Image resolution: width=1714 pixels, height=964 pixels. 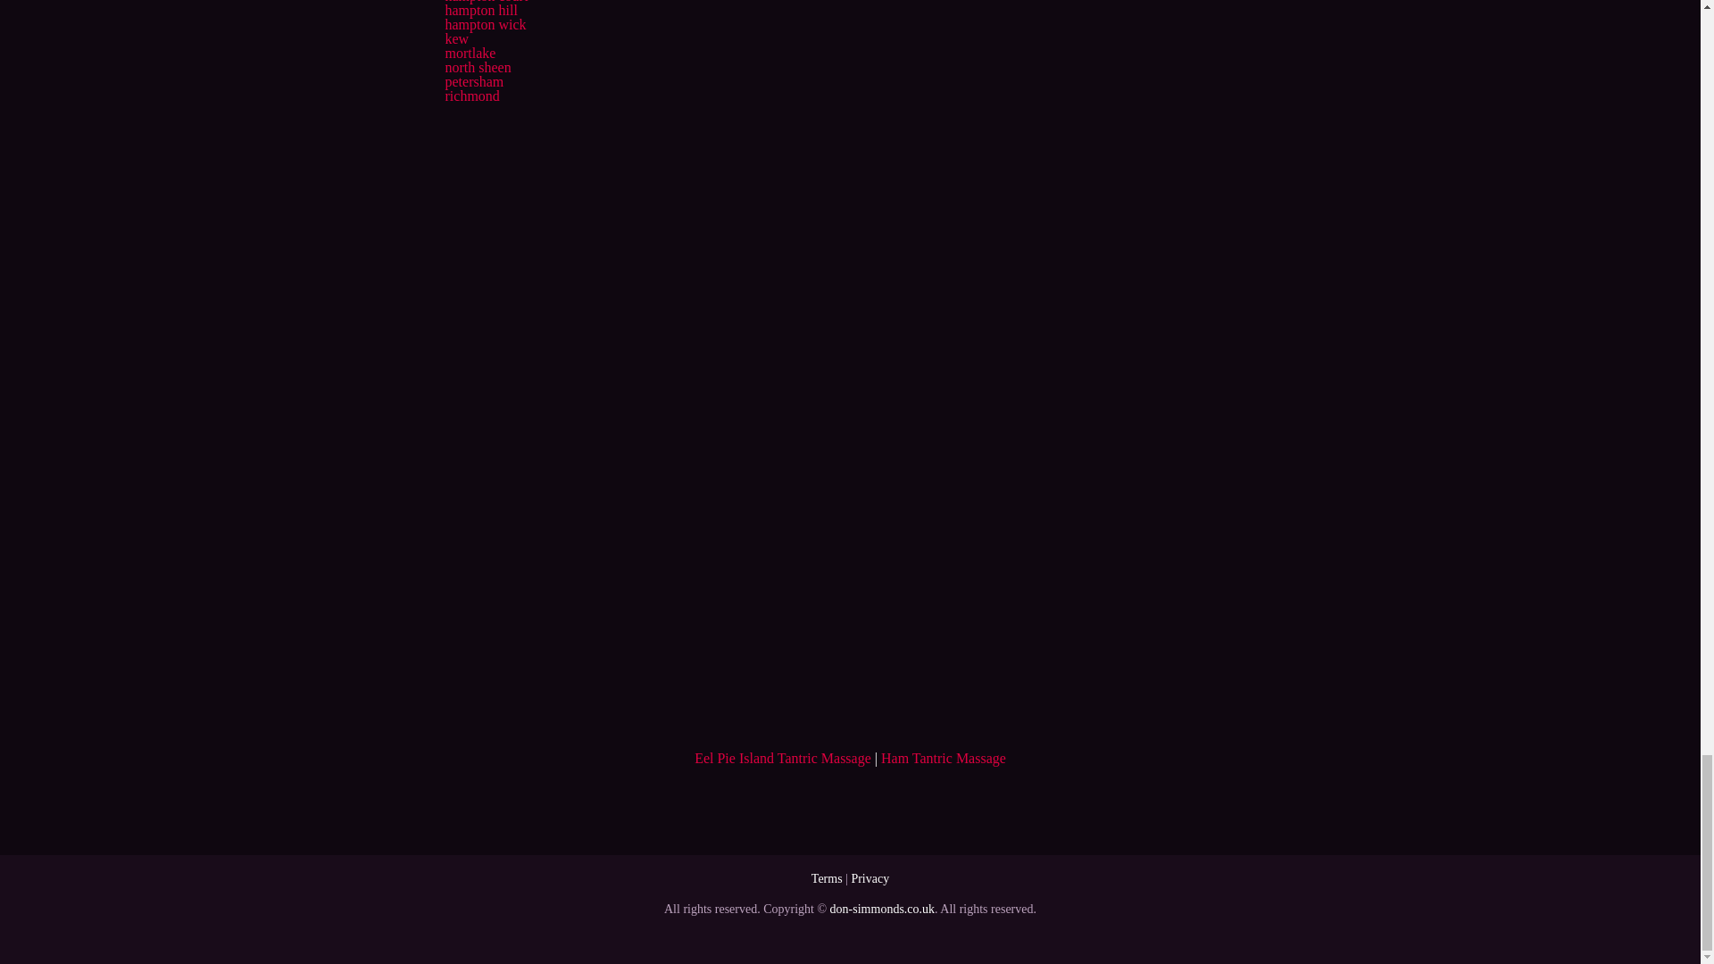 I want to click on richmond, so click(x=471, y=96).